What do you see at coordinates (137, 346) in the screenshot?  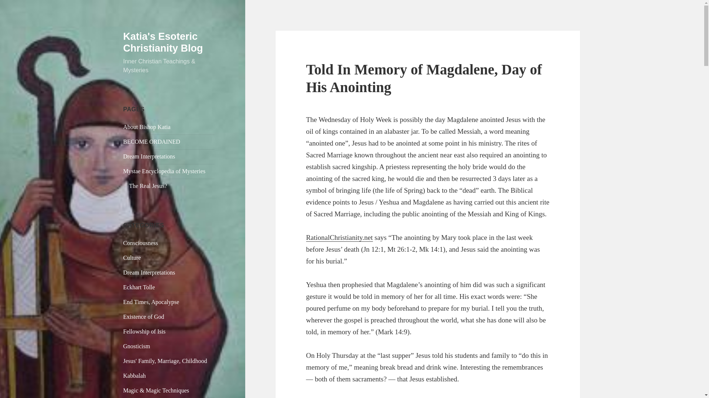 I see `Gnosticism` at bounding box center [137, 346].